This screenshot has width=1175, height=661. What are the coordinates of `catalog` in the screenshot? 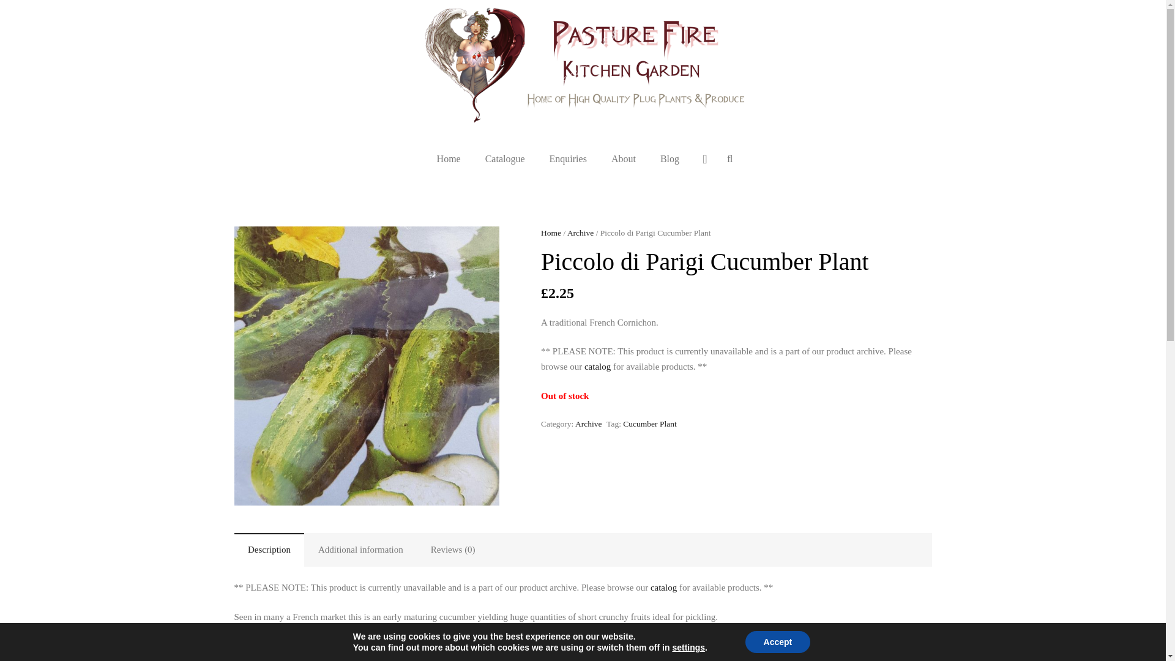 It's located at (597, 366).